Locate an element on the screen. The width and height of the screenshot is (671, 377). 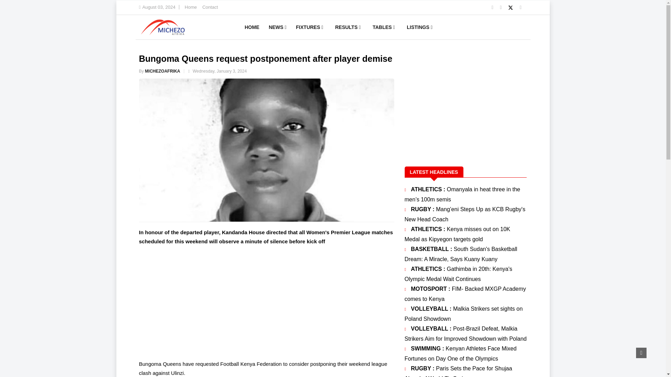
Facebook is located at coordinates (501, 7).